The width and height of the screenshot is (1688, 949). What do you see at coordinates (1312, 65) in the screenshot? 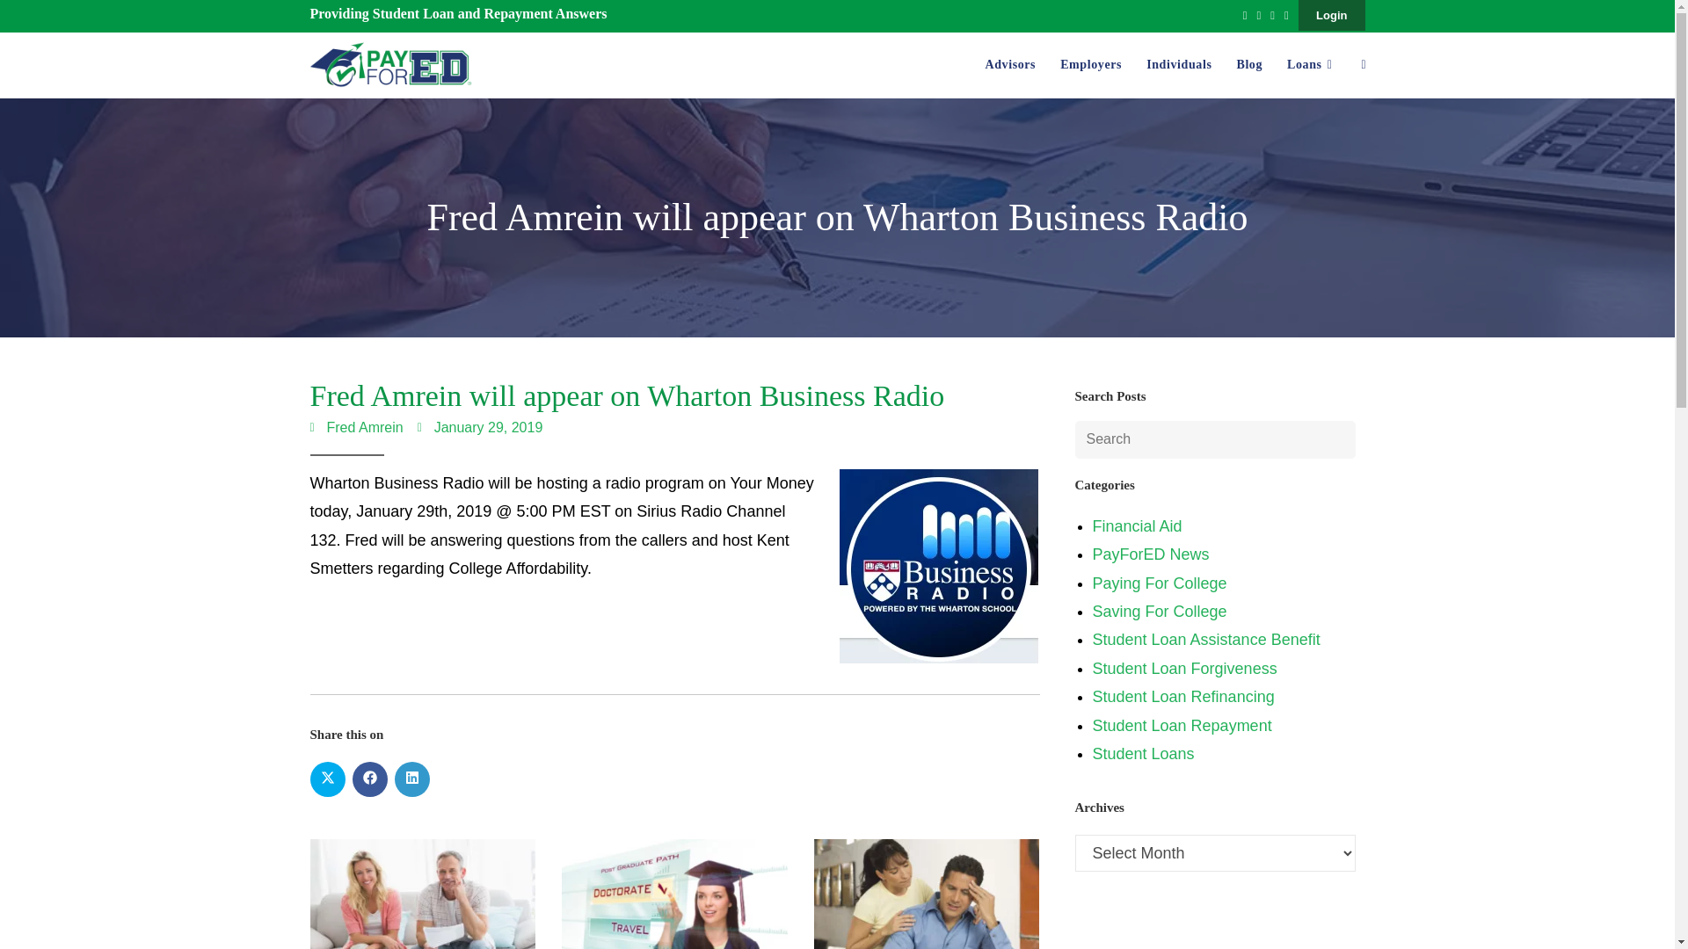
I see `Loans` at bounding box center [1312, 65].